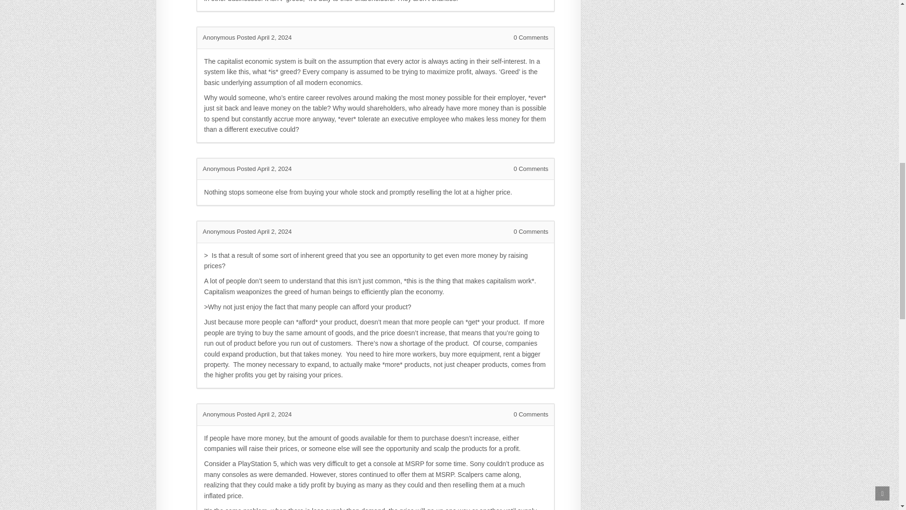 The image size is (906, 510). Describe the element at coordinates (264, 231) in the screenshot. I see `Posted April 2, 2024` at that location.